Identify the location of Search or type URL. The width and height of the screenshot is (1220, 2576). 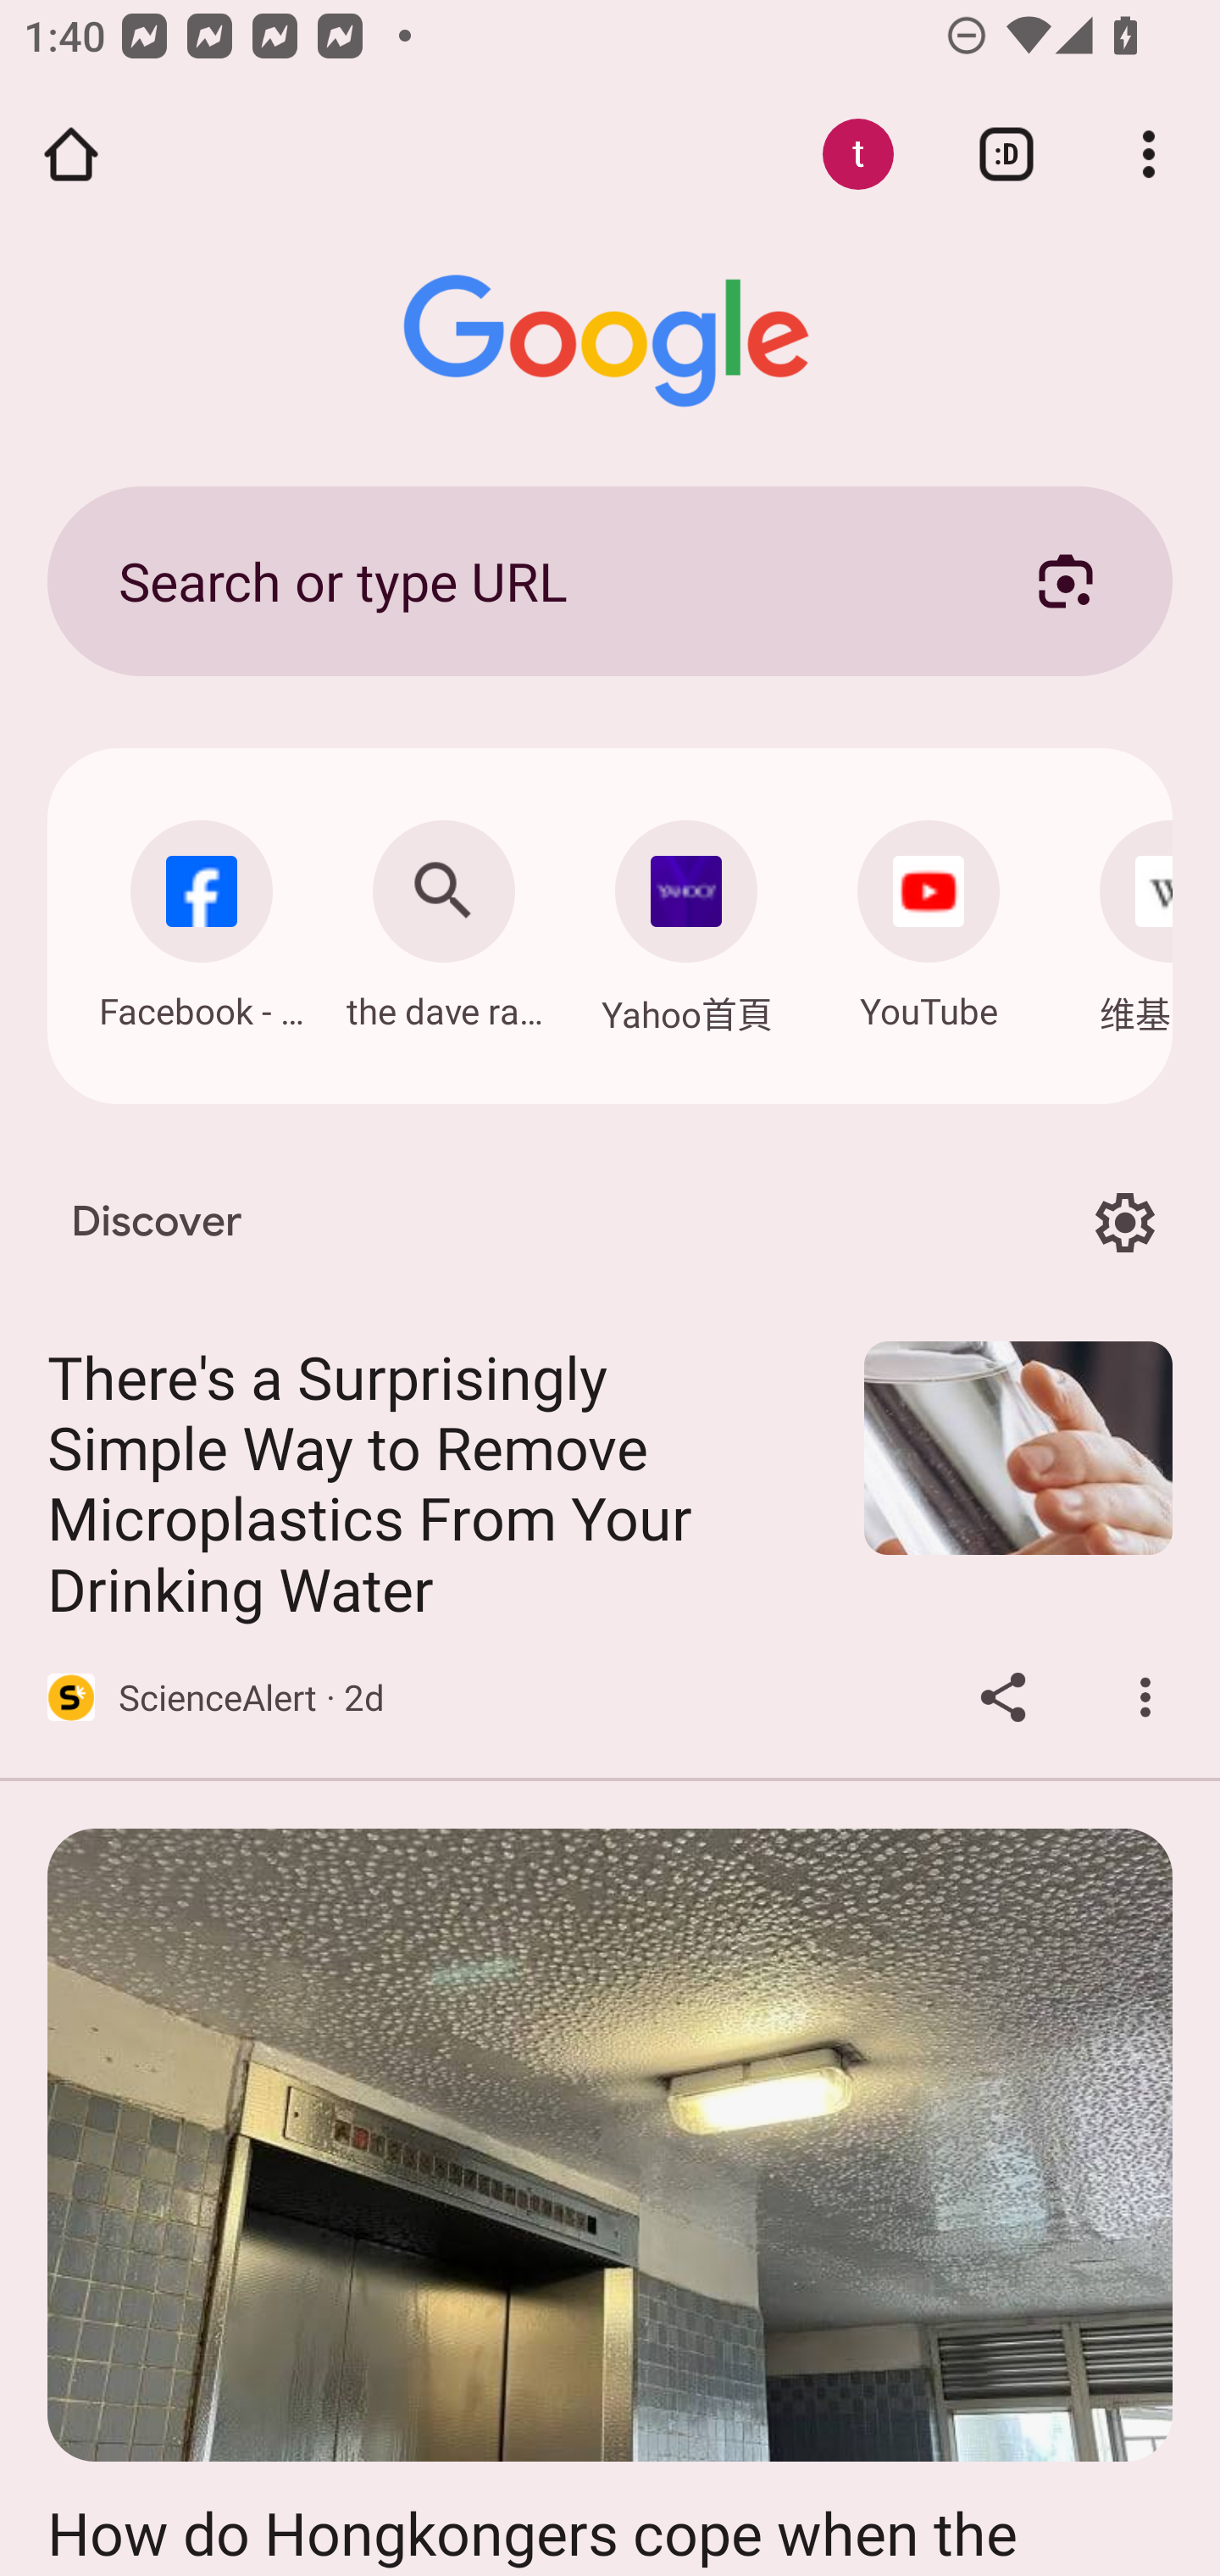
(538, 580).